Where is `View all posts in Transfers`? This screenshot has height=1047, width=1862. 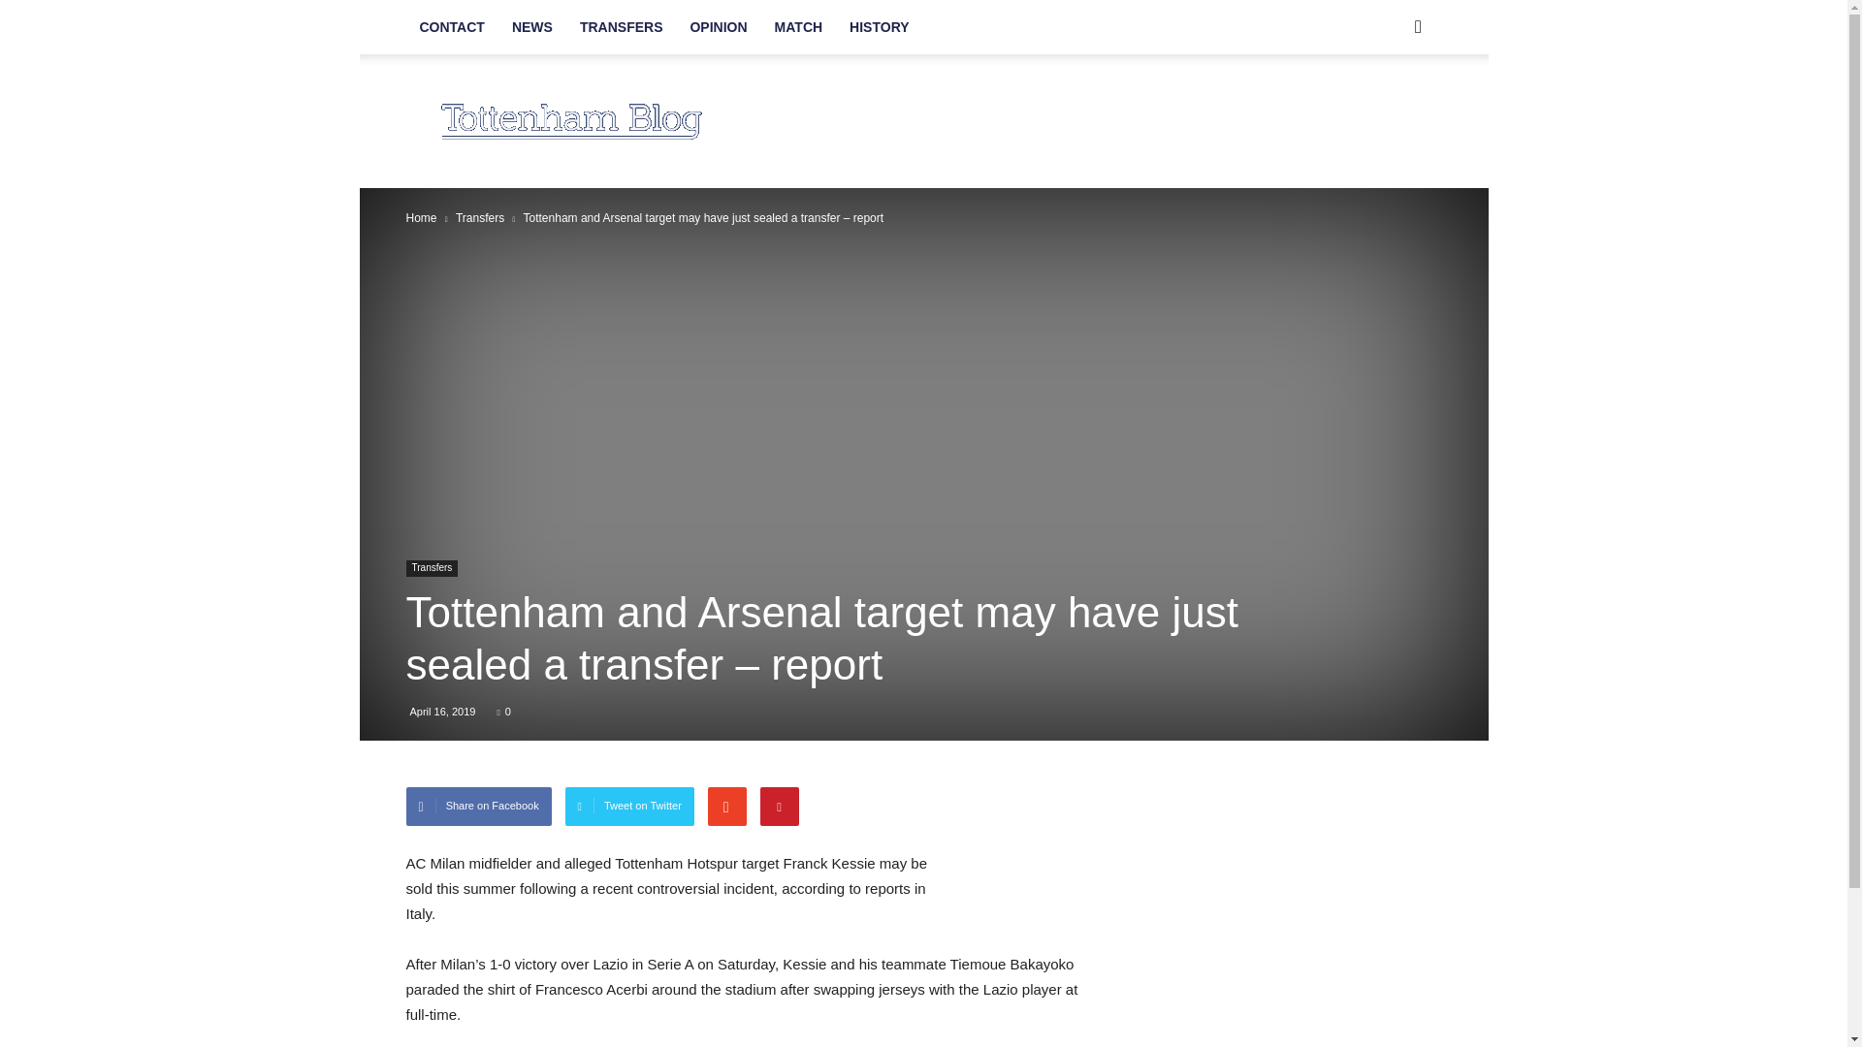
View all posts in Transfers is located at coordinates (480, 218).